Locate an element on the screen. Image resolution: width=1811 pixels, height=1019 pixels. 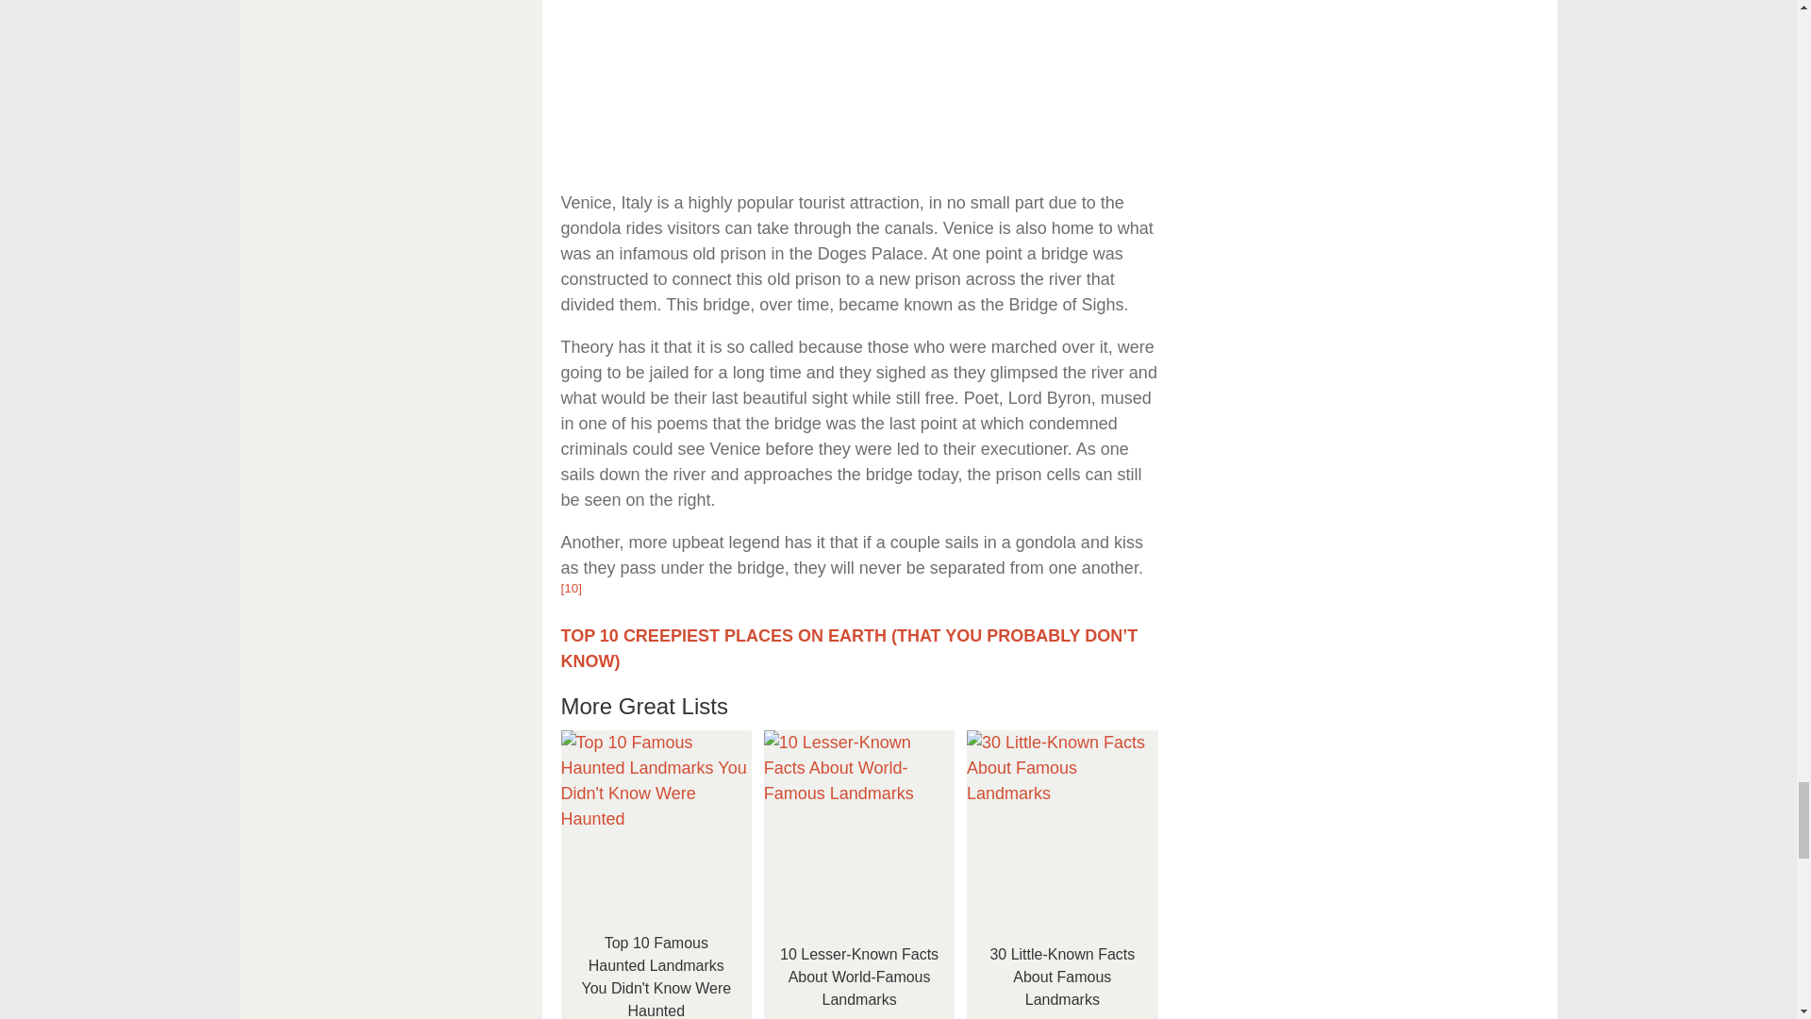
Top 10 Famous Haunted Landmarks You Didn't Know Were Haunted is located at coordinates (655, 827).